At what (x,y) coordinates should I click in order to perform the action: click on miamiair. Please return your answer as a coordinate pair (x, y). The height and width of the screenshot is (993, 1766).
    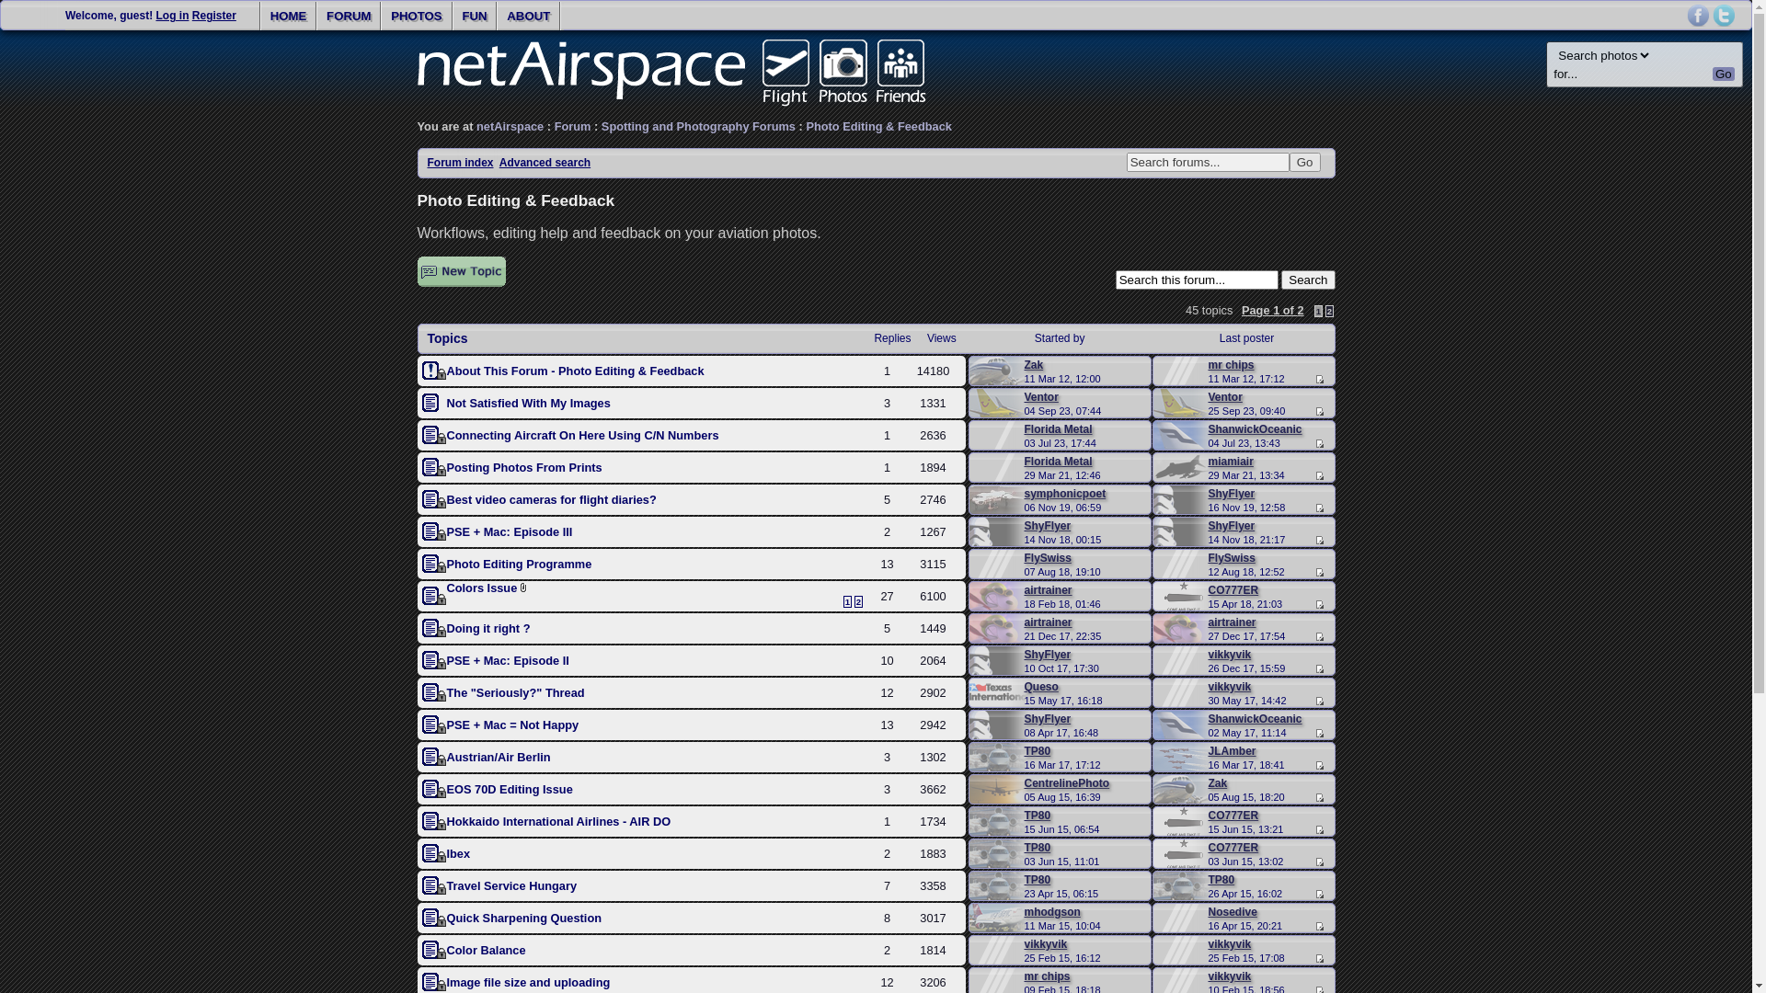
    Looking at the image, I should click on (1231, 462).